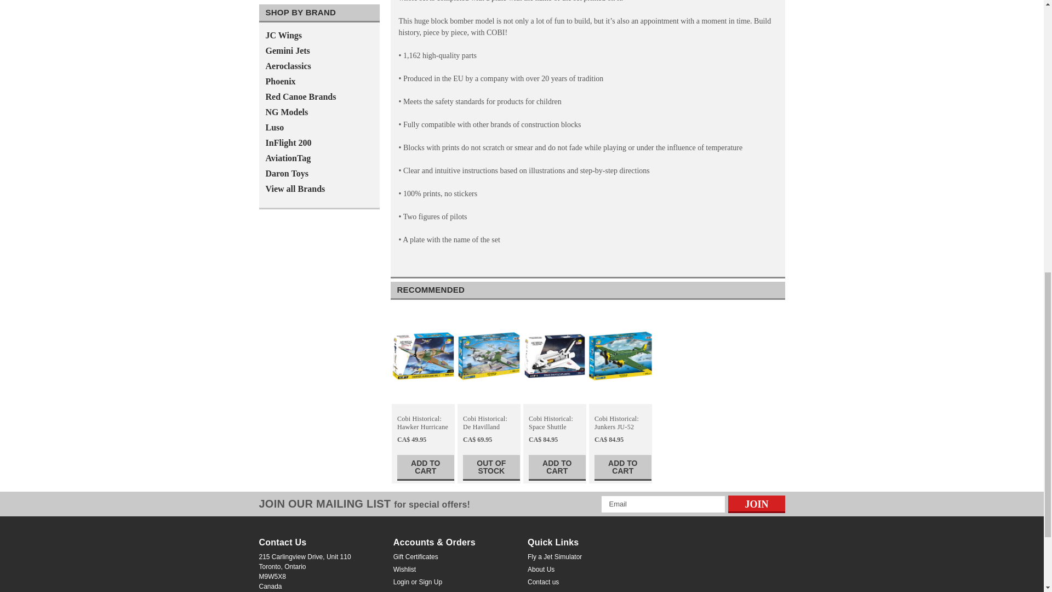 This screenshot has width=1052, height=592. Describe the element at coordinates (756, 504) in the screenshot. I see `Join` at that location.